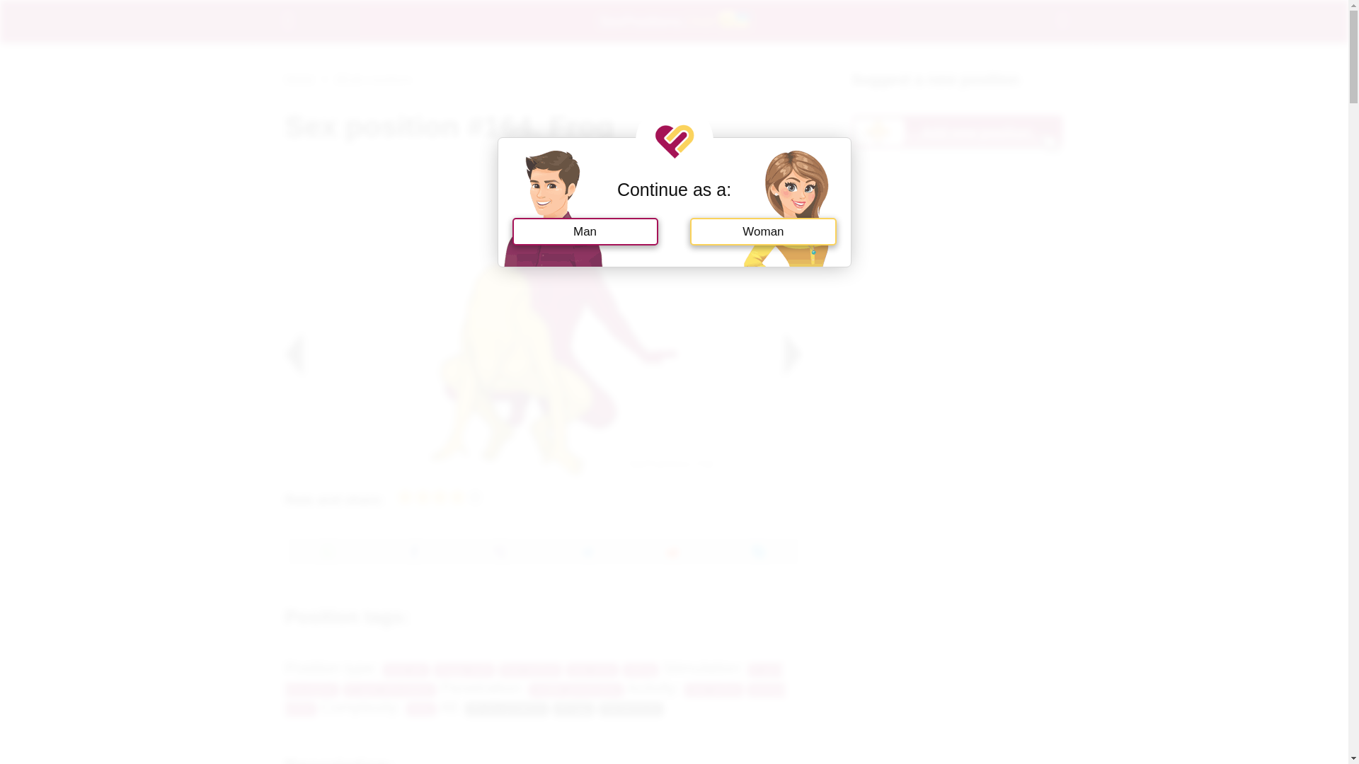 The width and height of the screenshot is (1359, 764). Describe the element at coordinates (299, 78) in the screenshot. I see `Home` at that location.